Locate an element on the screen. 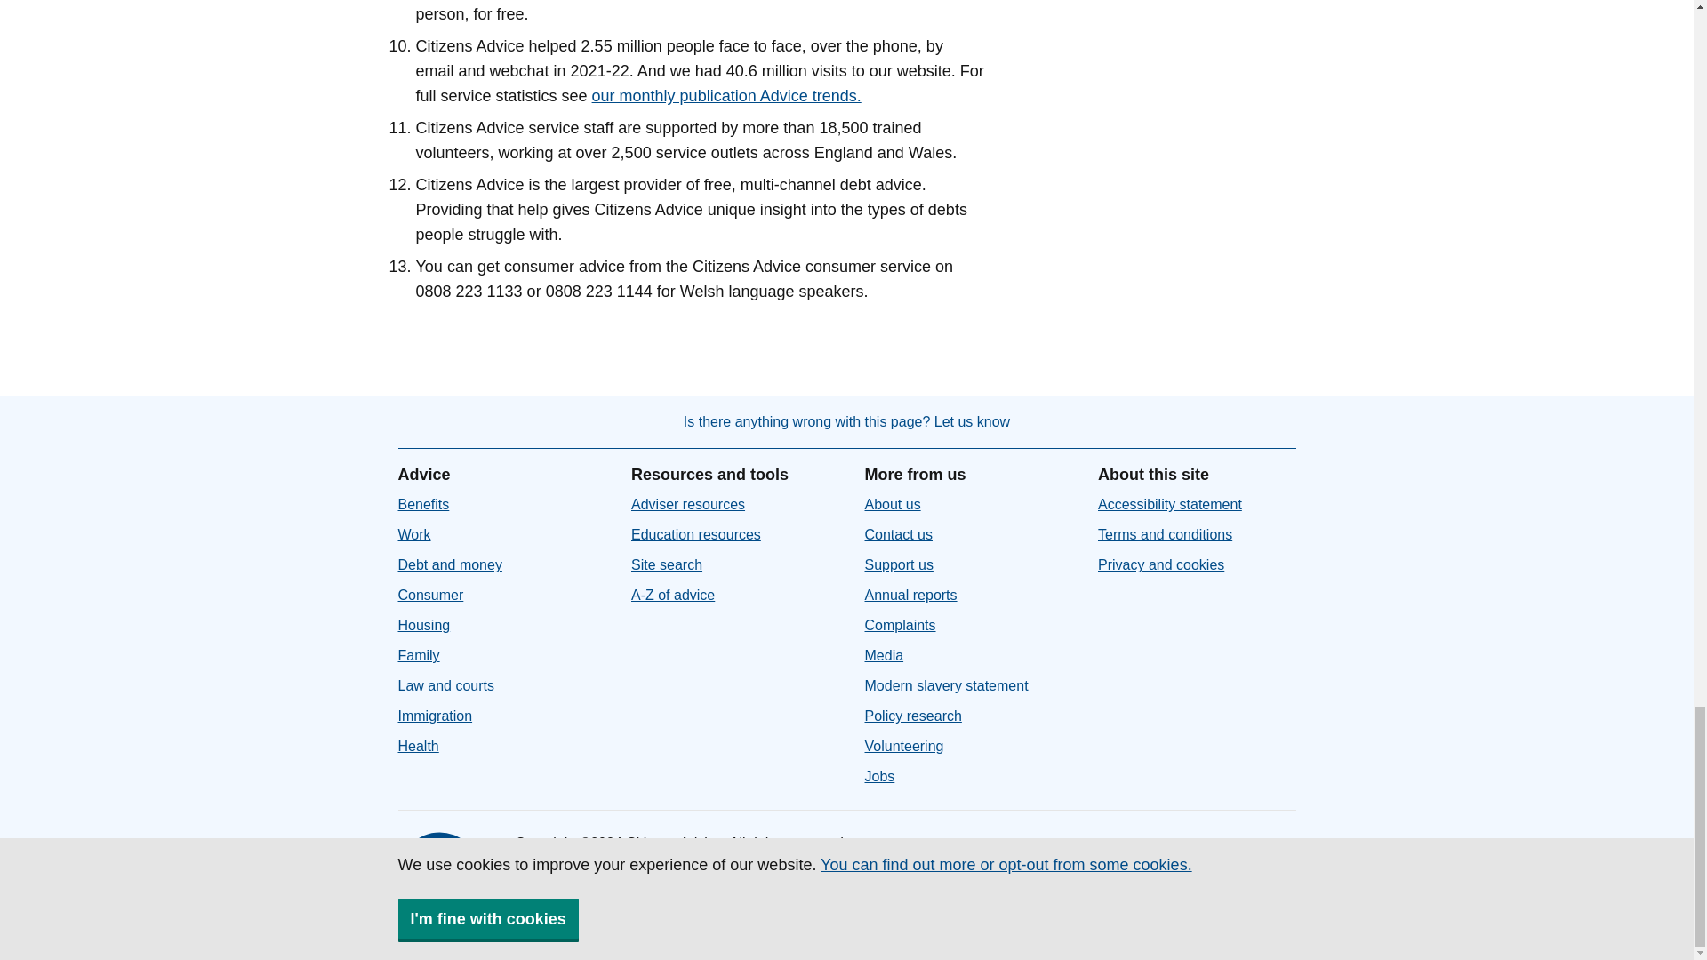 This screenshot has height=960, width=1707. Work is located at coordinates (414, 534).